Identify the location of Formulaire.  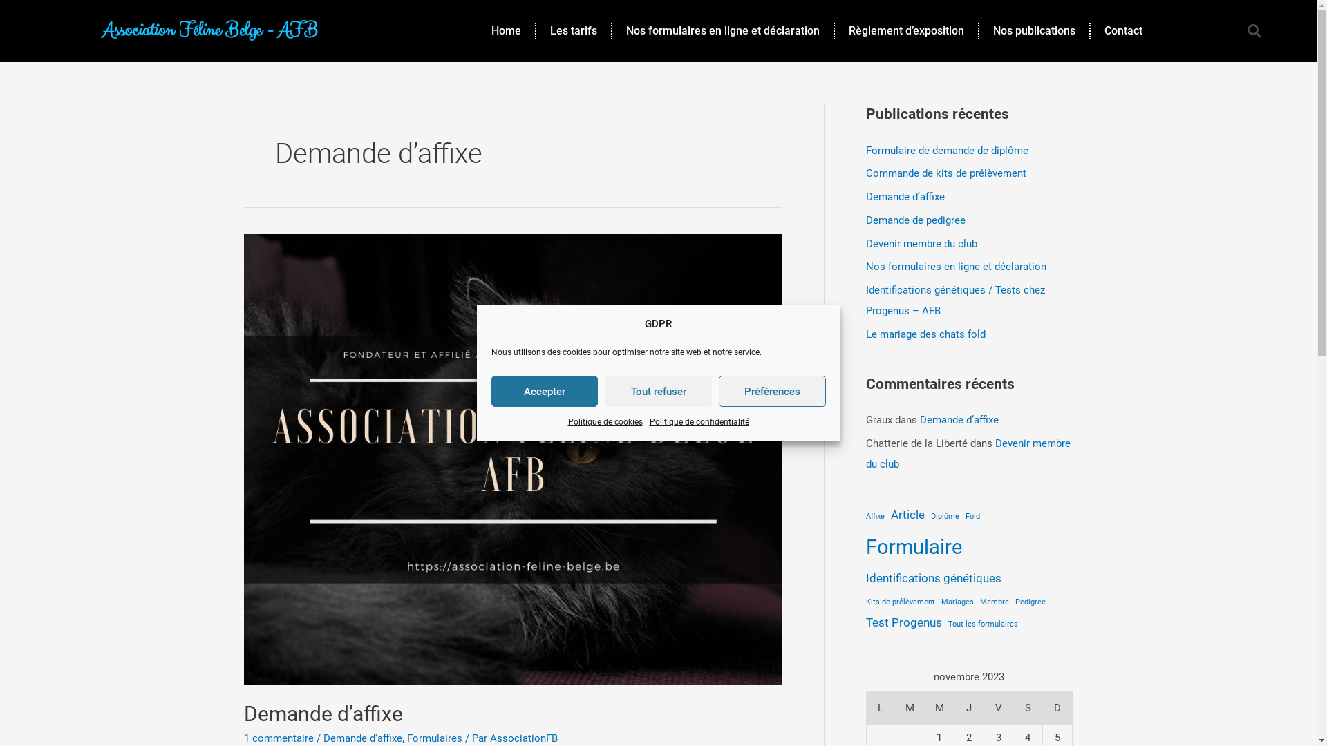
(914, 547).